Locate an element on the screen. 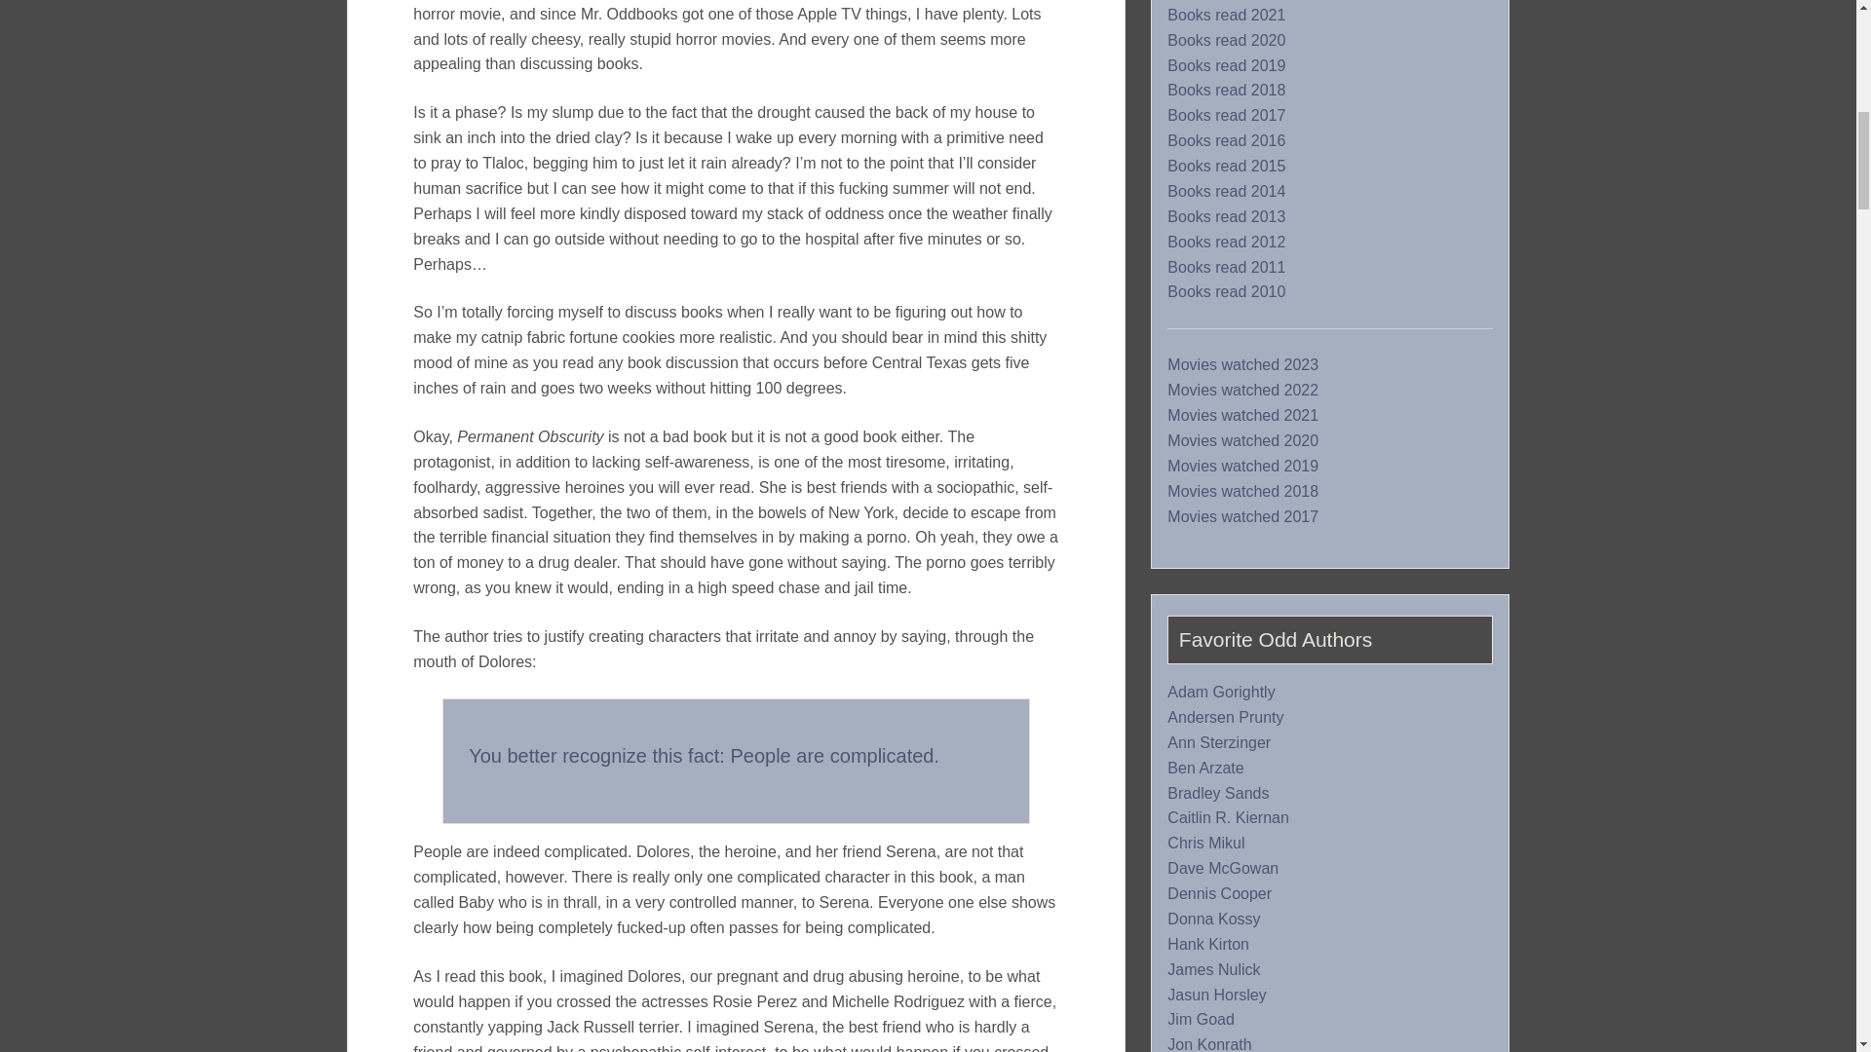  Books read 2020 is located at coordinates (1226, 41).